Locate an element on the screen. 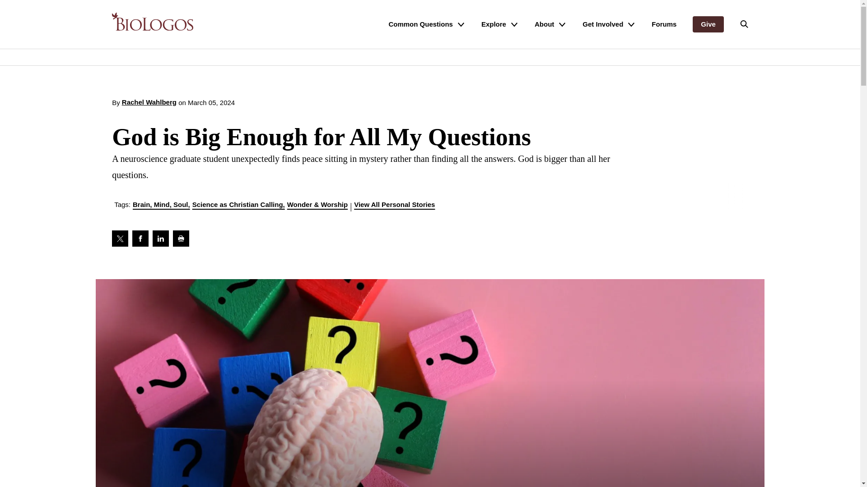 The height and width of the screenshot is (487, 867). Rachel Wahlberg is located at coordinates (149, 103).